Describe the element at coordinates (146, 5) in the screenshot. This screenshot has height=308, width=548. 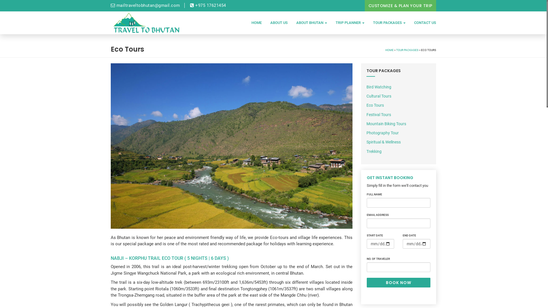
I see `mailtraveltobhutan@gmail.com` at that location.